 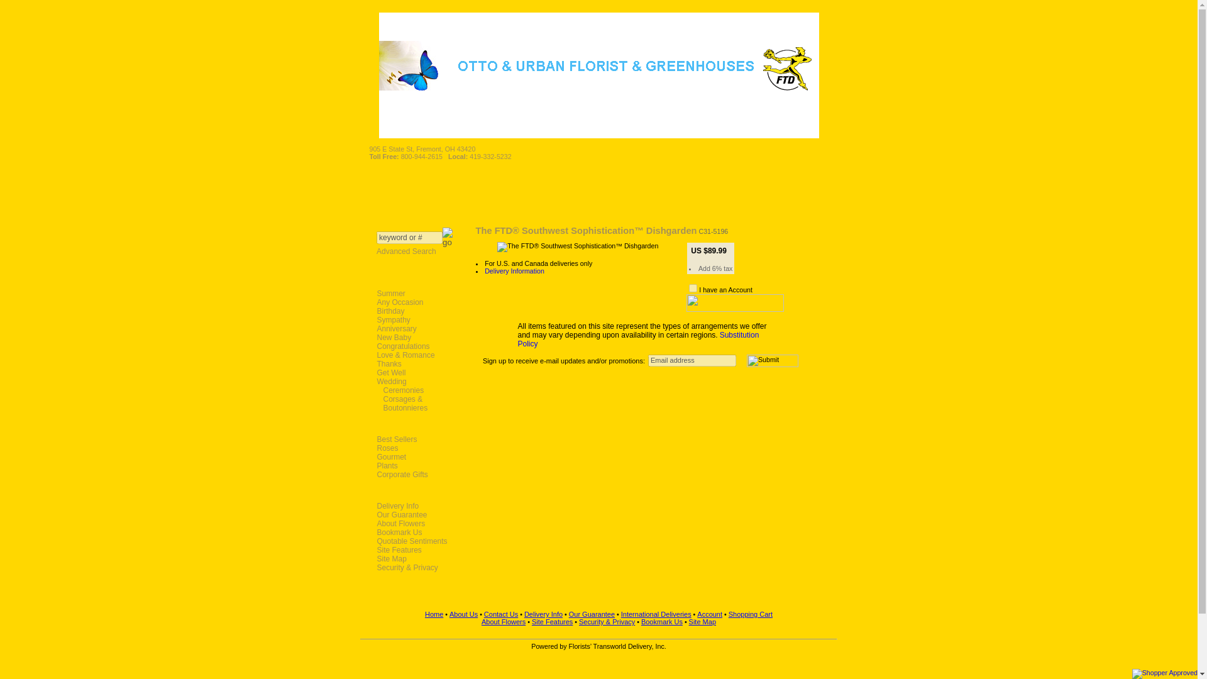 What do you see at coordinates (415, 559) in the screenshot?
I see `Site Map` at bounding box center [415, 559].